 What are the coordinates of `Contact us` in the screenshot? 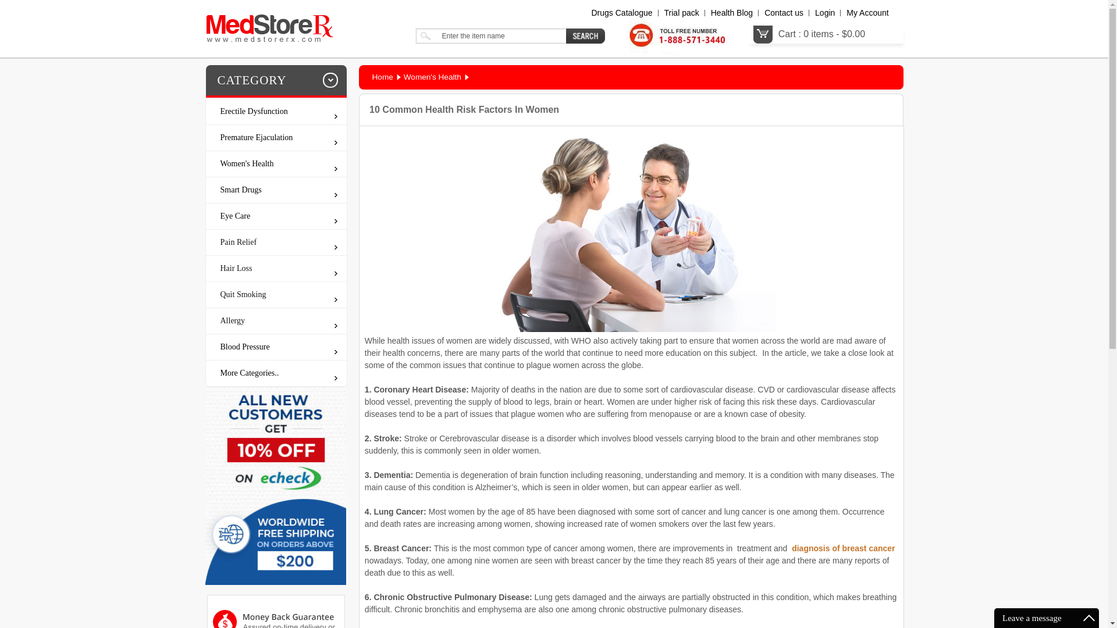 It's located at (783, 13).